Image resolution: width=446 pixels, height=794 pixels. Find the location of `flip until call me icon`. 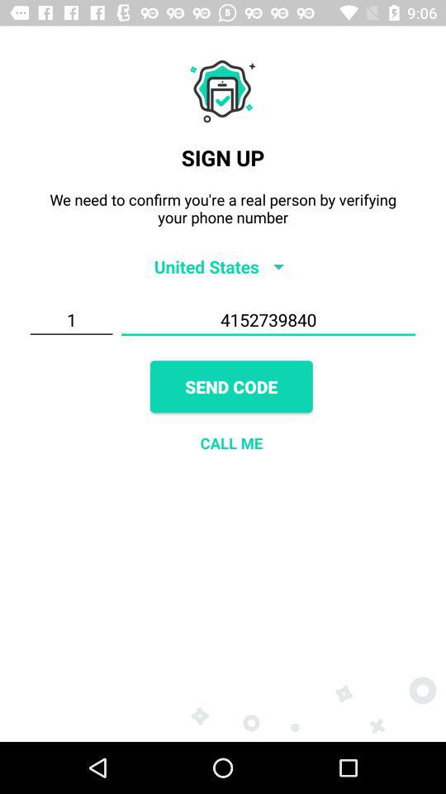

flip until call me icon is located at coordinates (231, 443).